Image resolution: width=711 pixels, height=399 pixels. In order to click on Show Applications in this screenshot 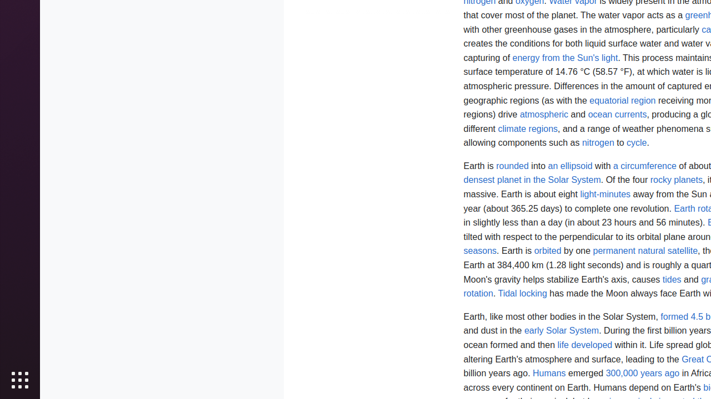, I will do `click(20, 380)`.